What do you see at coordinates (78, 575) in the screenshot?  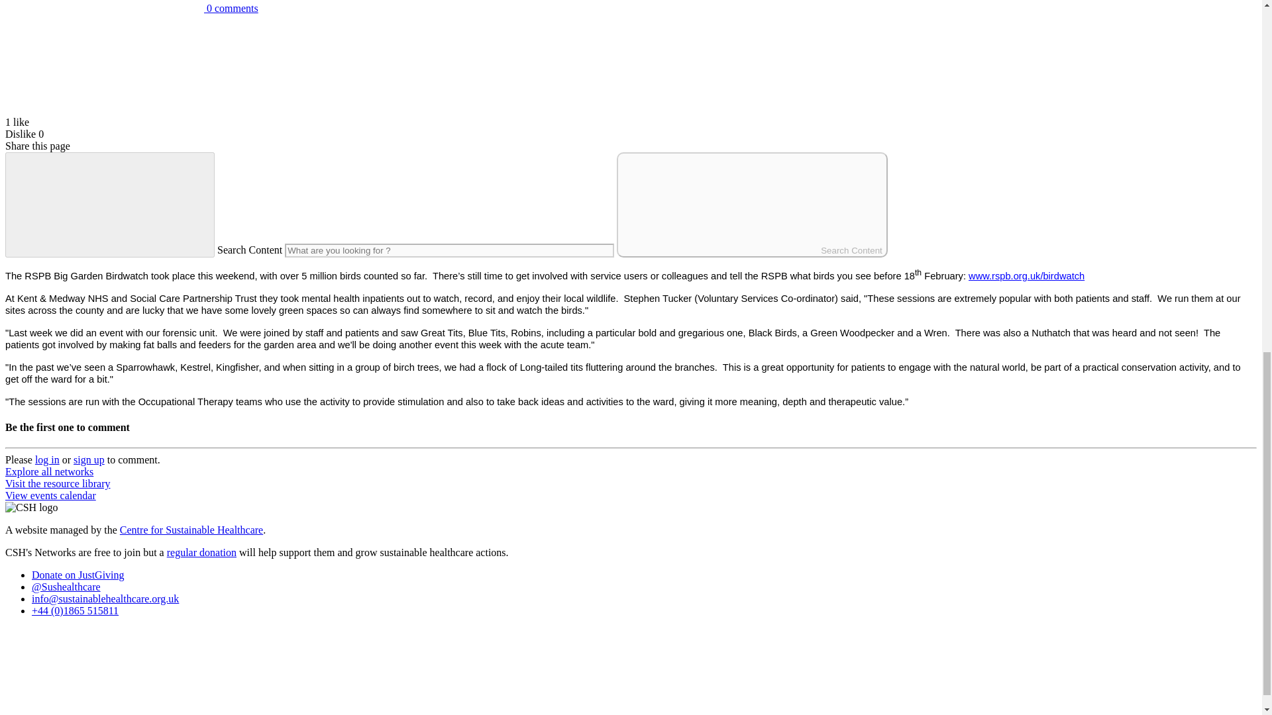 I see `Donate on JustGiving` at bounding box center [78, 575].